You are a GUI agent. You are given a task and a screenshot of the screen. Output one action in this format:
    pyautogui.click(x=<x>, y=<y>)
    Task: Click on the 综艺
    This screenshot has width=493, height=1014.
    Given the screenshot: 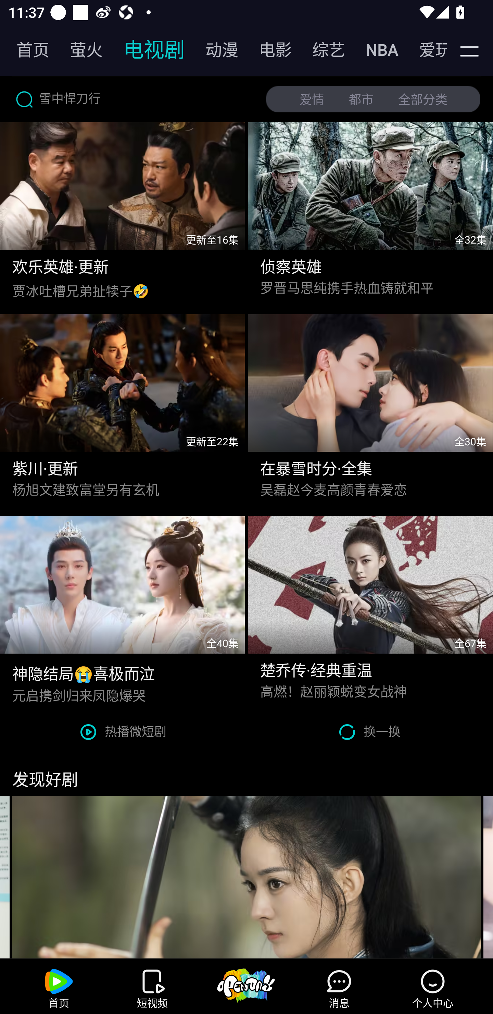 What is the action you would take?
    pyautogui.click(x=323, y=50)
    